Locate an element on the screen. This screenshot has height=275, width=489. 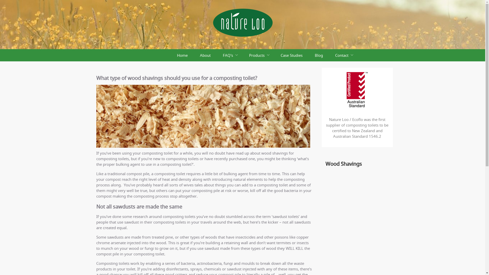
Case Studies is located at coordinates (292, 55).